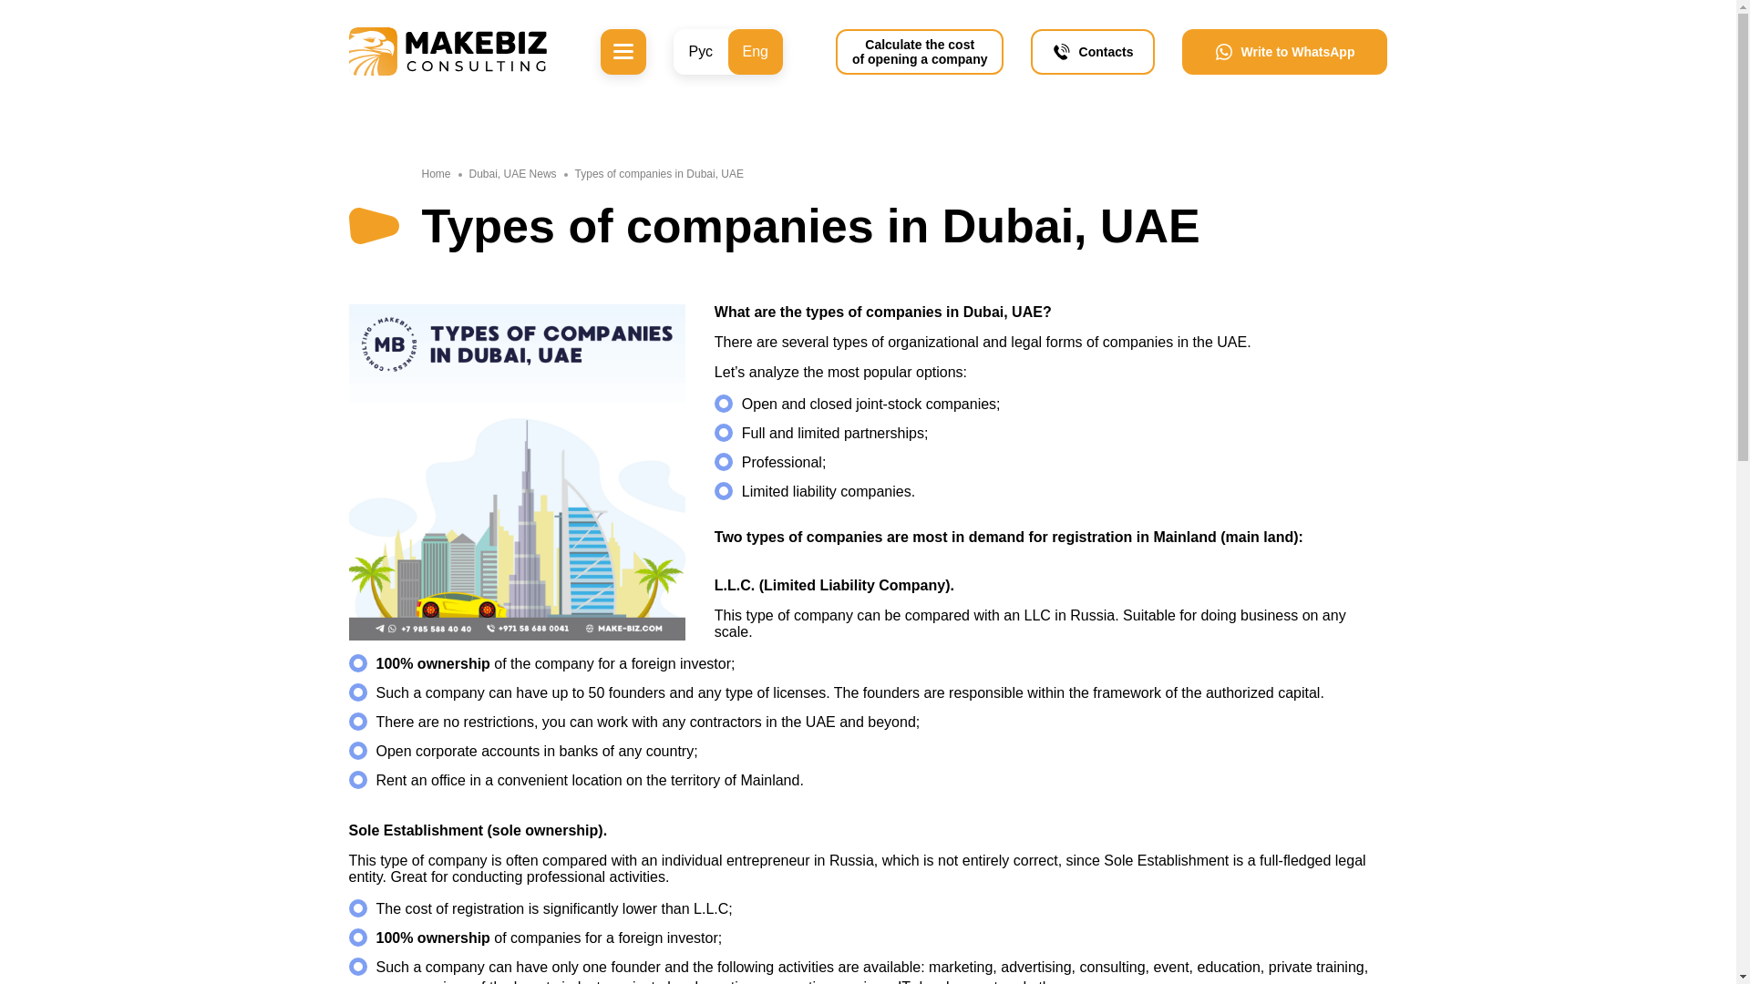  Describe the element at coordinates (512, 173) in the screenshot. I see `Dubai, UAE News` at that location.